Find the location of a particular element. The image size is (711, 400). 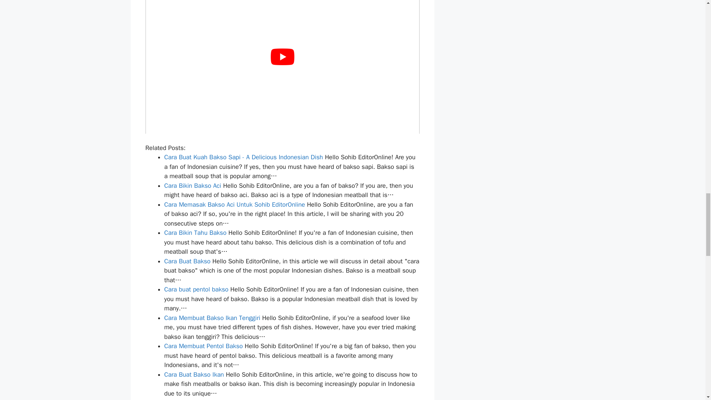

Cara Membuat Pentol Bakso is located at coordinates (204, 346).